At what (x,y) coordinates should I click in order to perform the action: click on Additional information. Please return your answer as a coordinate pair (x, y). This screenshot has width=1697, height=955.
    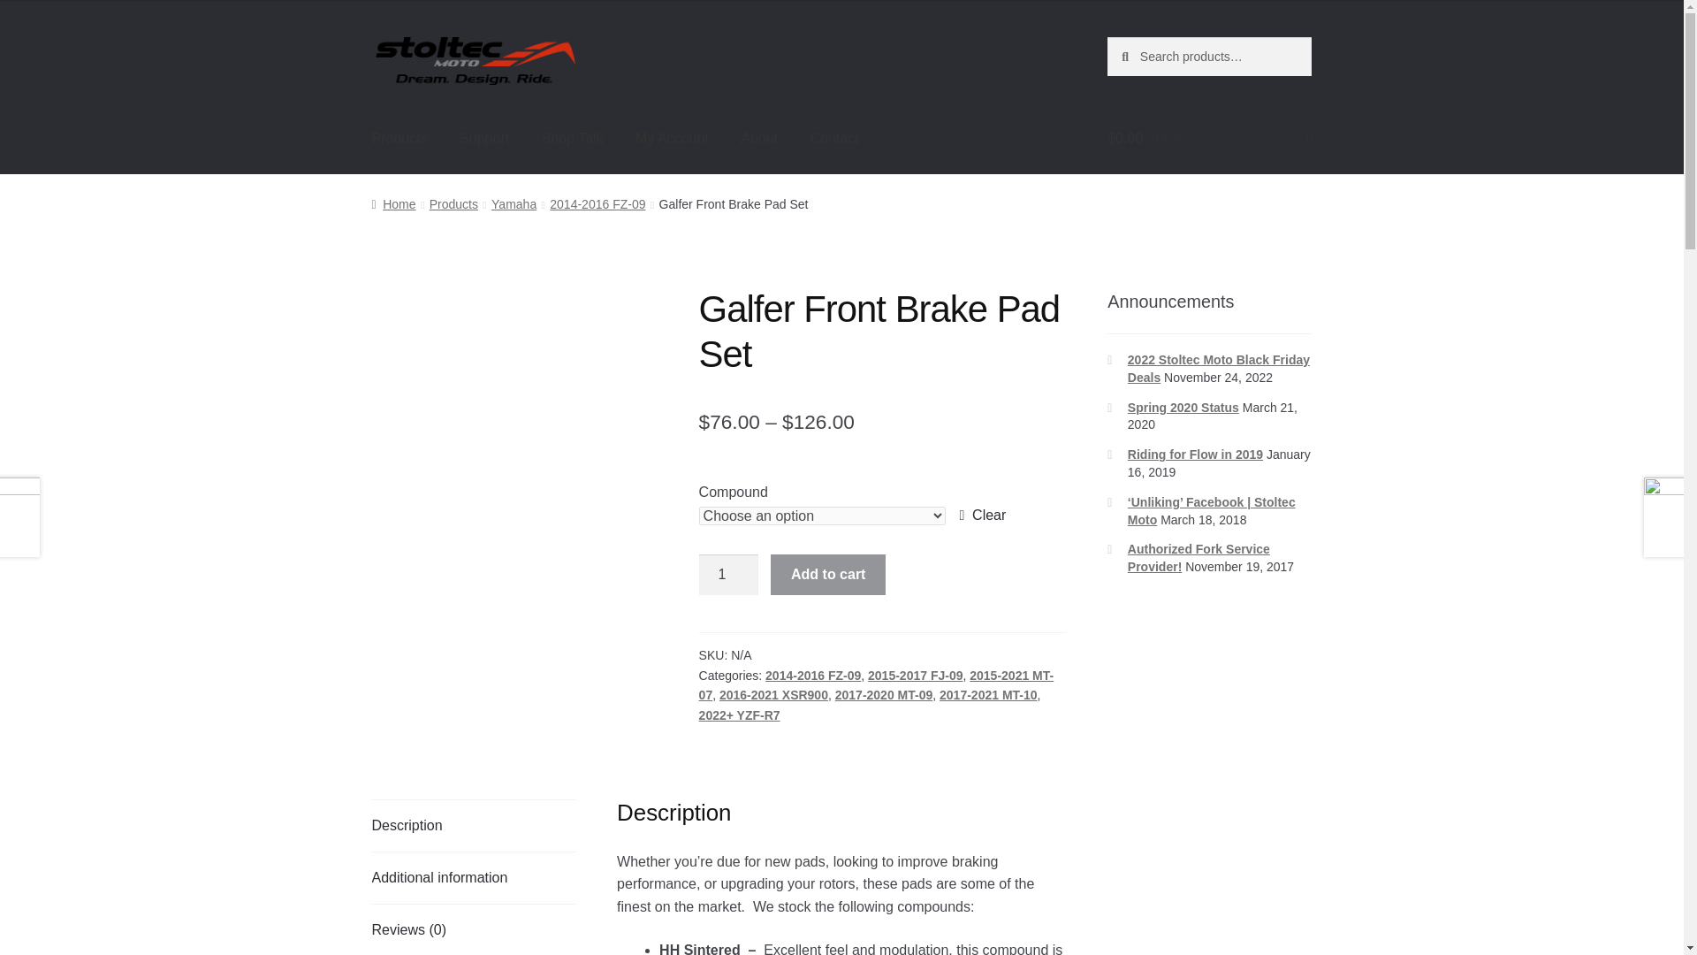
    Looking at the image, I should click on (474, 877).